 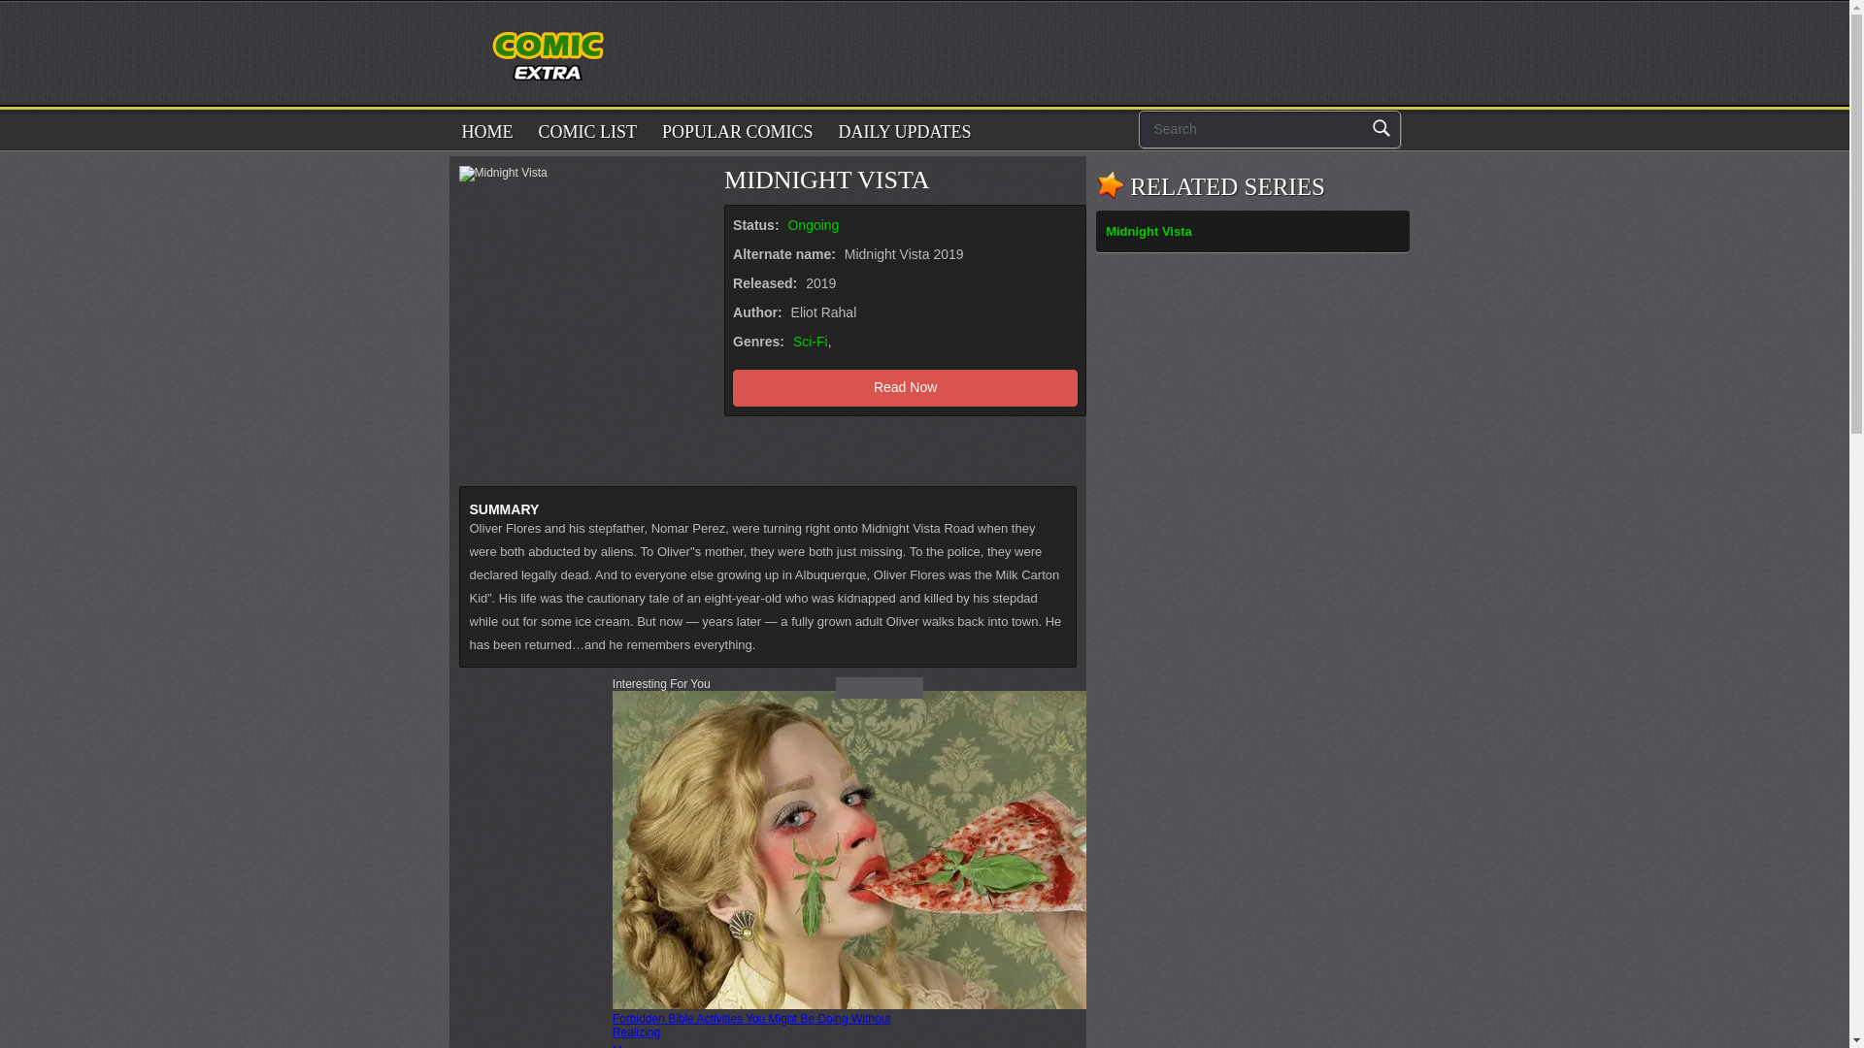 I want to click on Midnight Vista, so click(x=905, y=388).